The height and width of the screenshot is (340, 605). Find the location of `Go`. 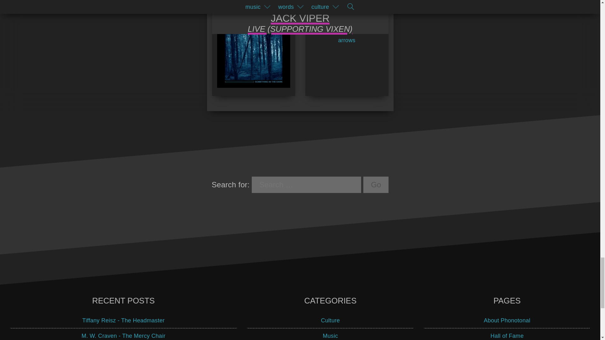

Go is located at coordinates (376, 184).